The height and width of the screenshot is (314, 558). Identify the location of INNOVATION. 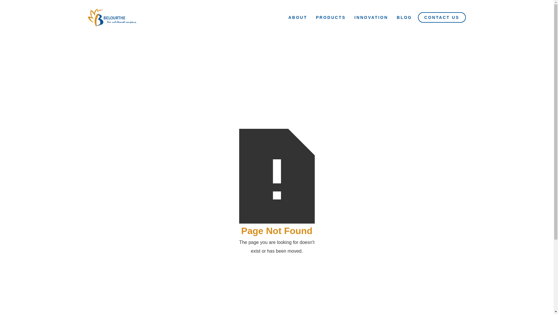
(371, 17).